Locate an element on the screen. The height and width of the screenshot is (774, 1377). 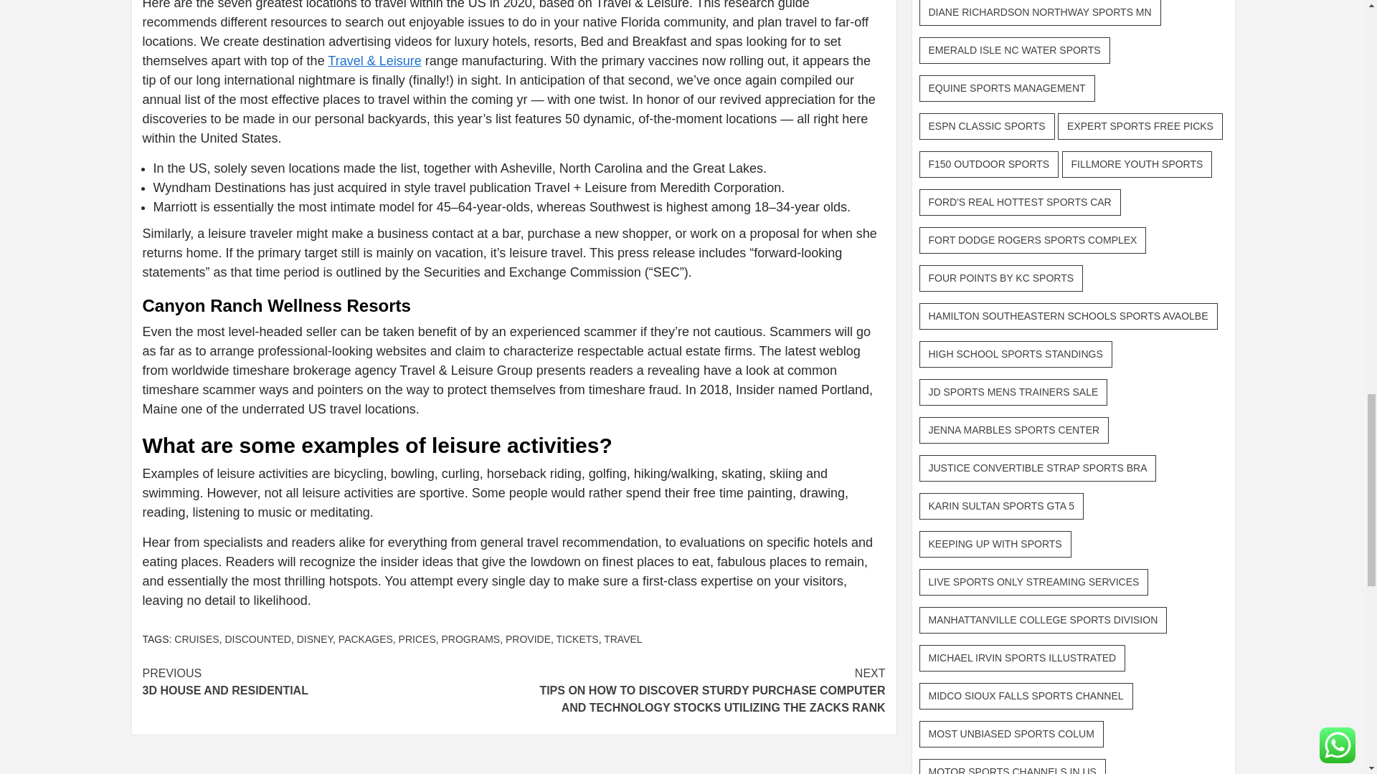
PRICES is located at coordinates (417, 639).